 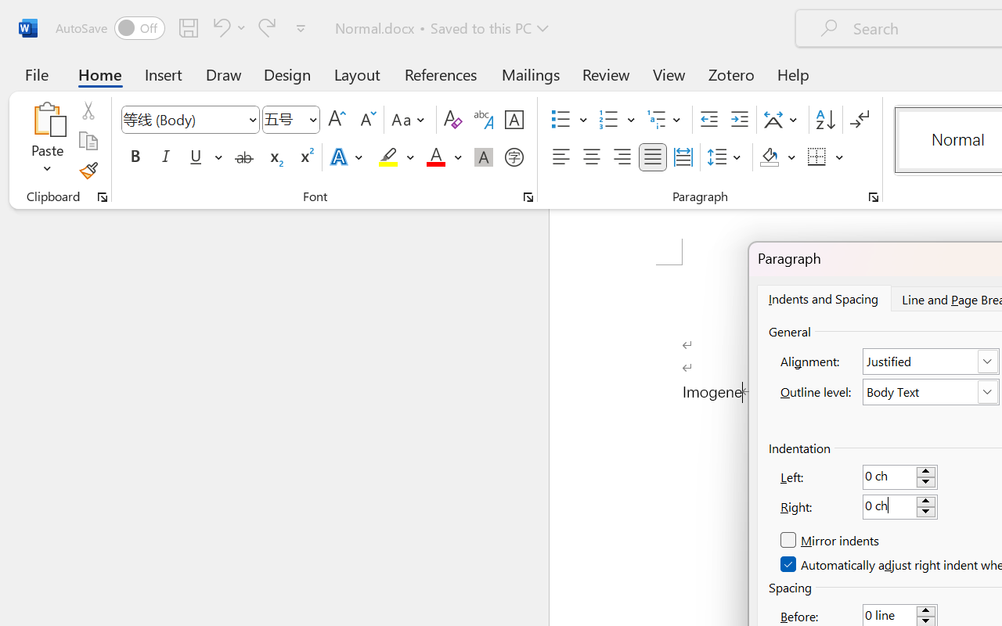 What do you see at coordinates (514, 157) in the screenshot?
I see `Enclose Characters...` at bounding box center [514, 157].